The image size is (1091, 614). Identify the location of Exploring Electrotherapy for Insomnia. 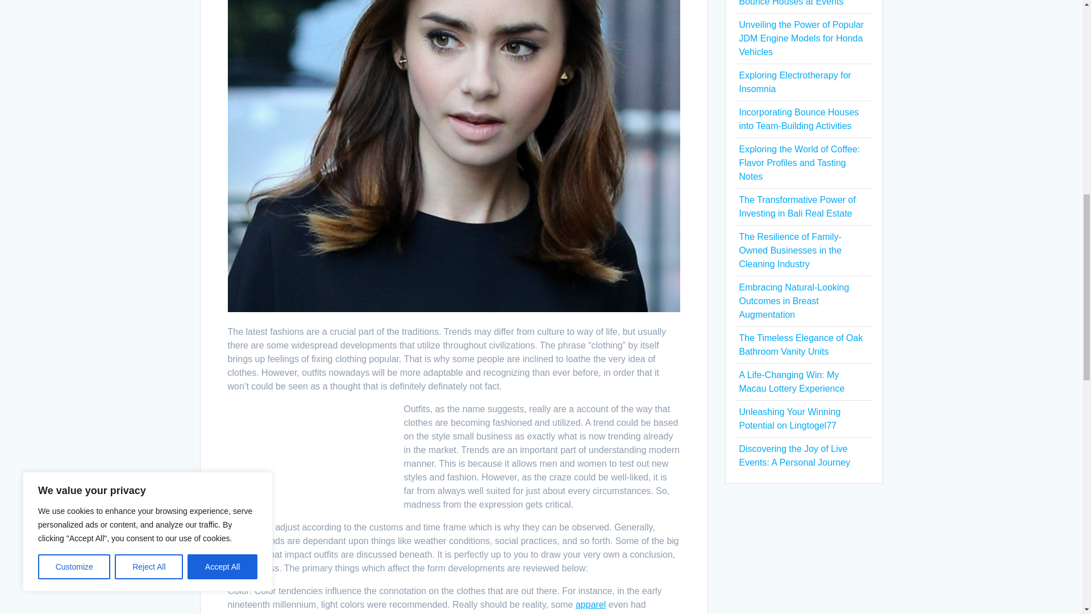
(794, 82).